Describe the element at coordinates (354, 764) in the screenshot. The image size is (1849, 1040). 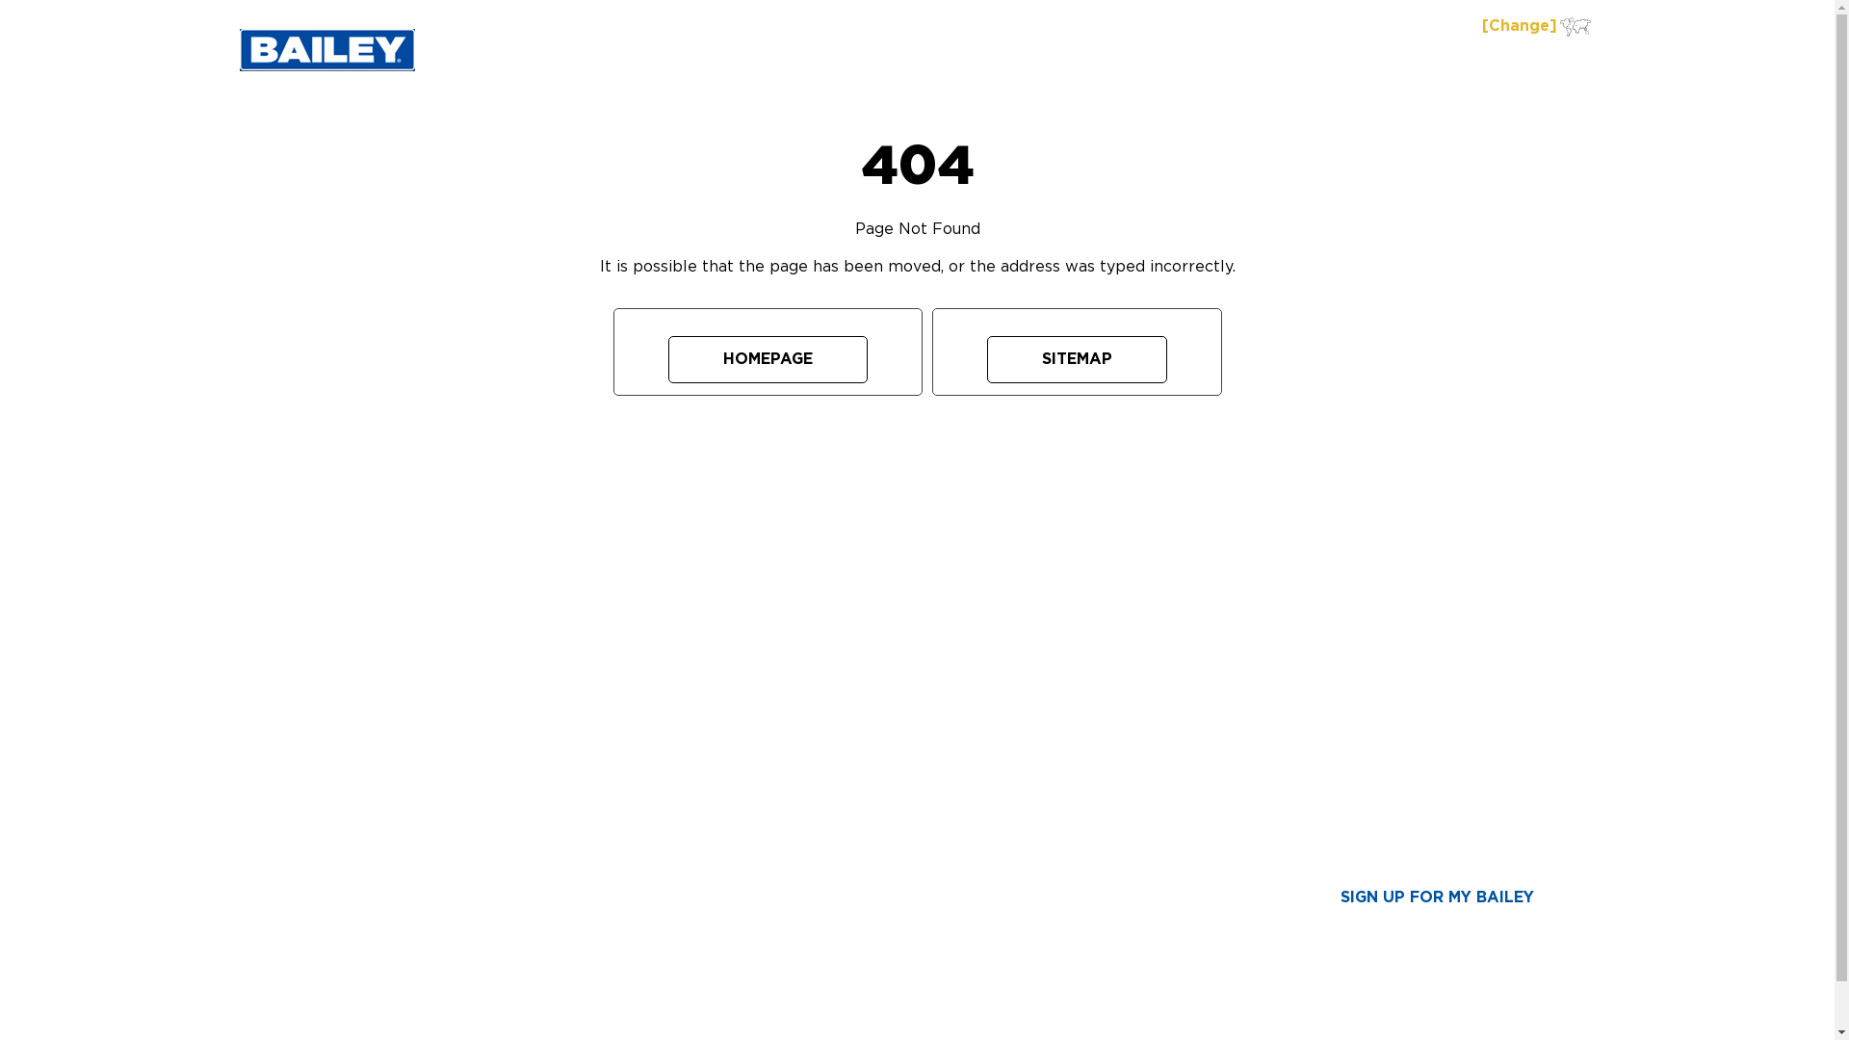
I see `Product Range` at that location.